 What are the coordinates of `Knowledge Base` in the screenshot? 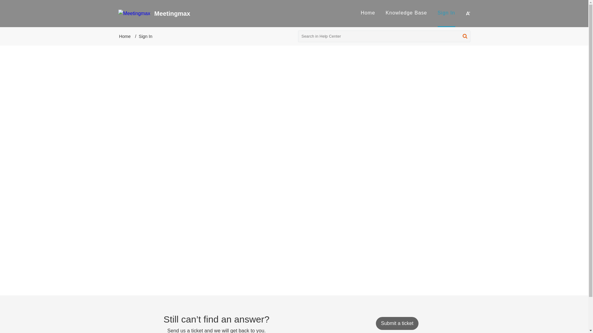 It's located at (406, 13).